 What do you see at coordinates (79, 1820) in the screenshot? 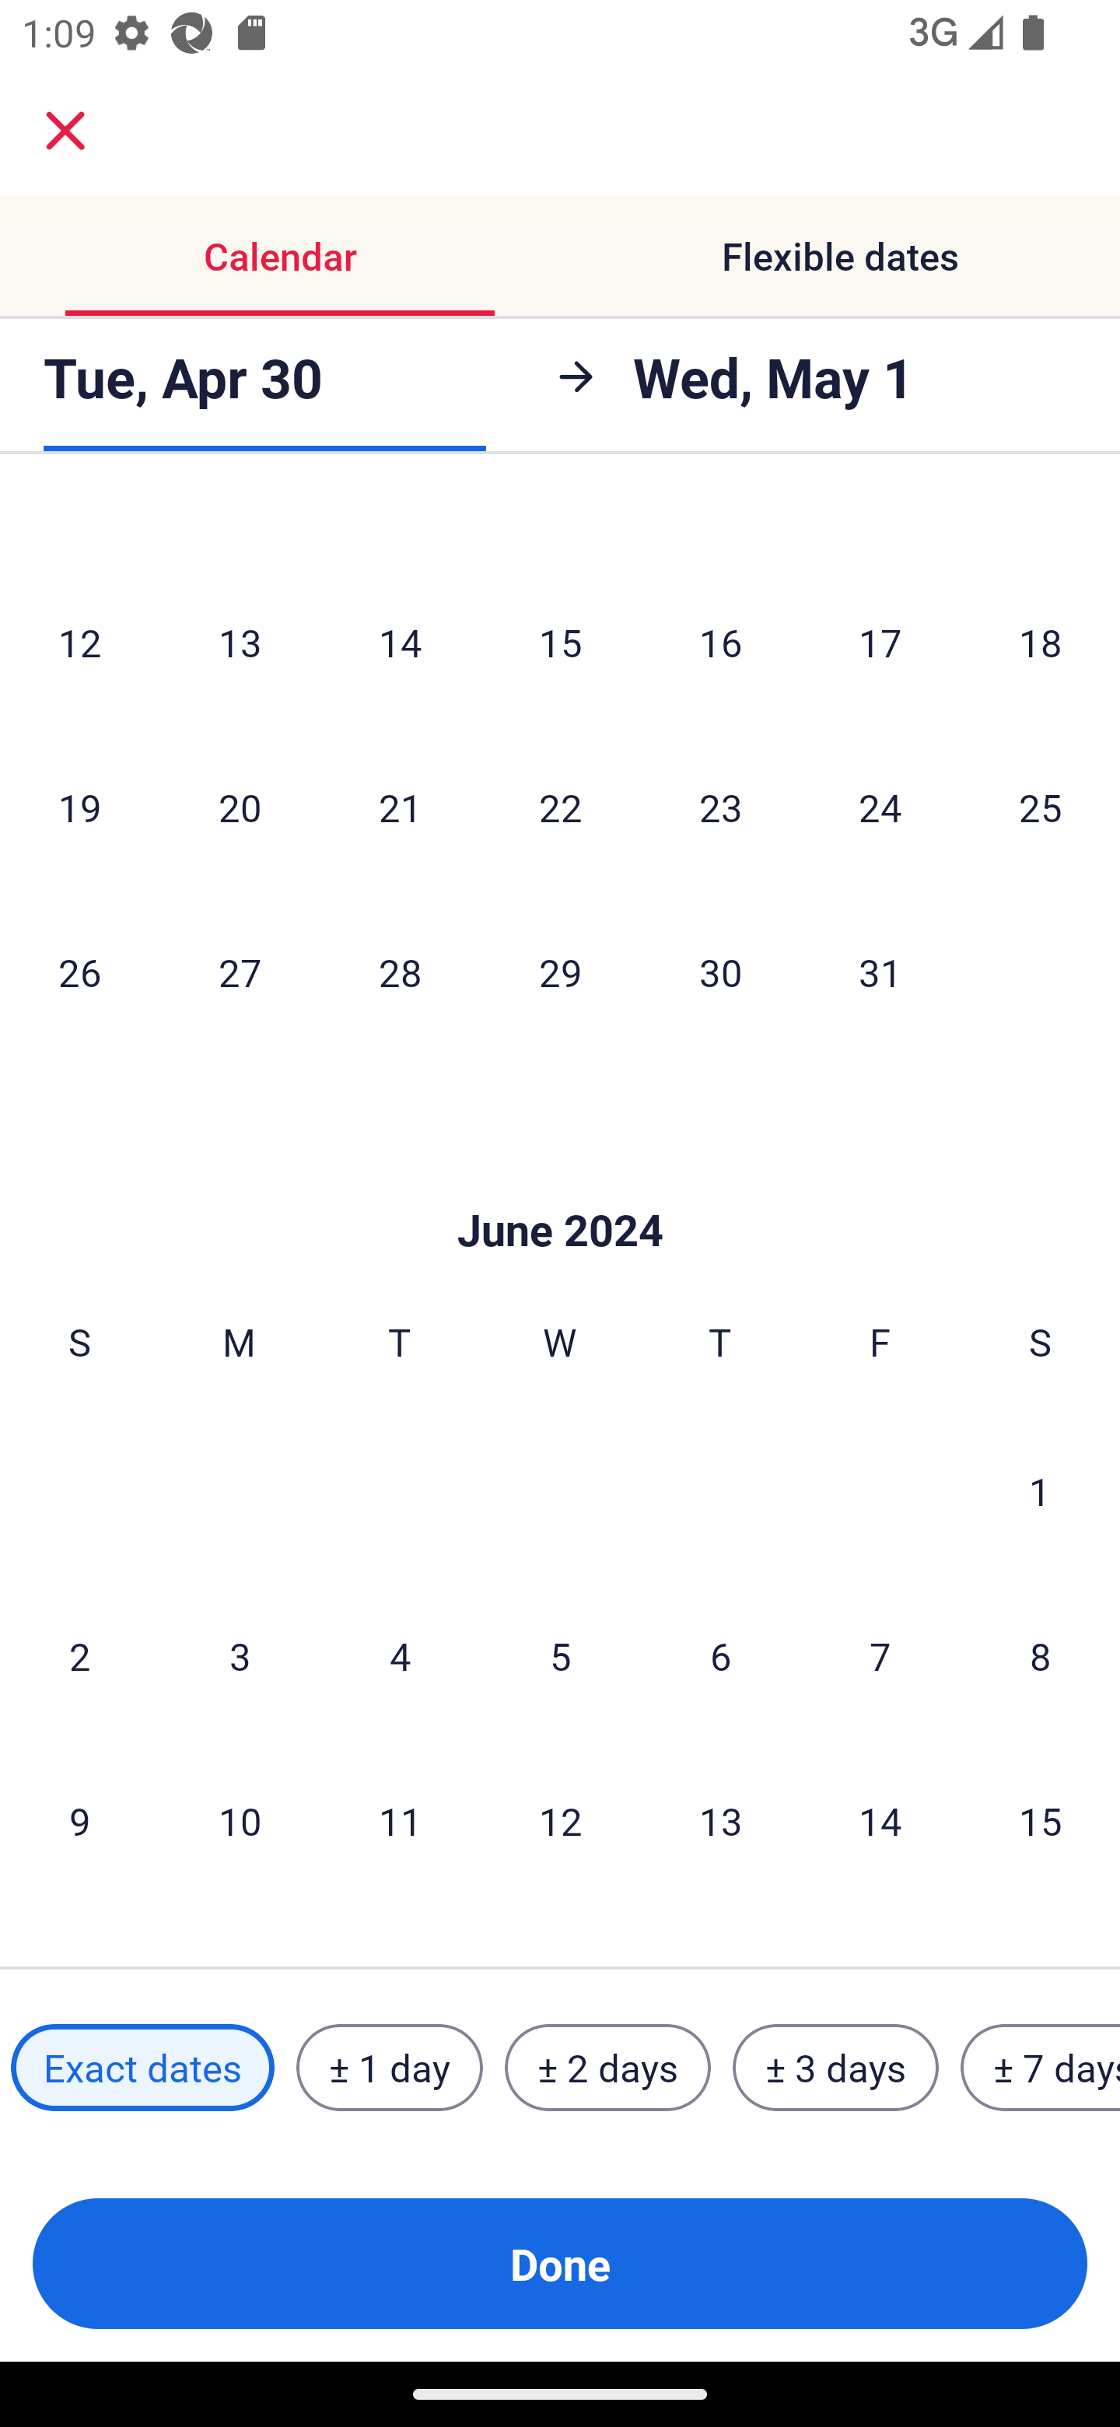
I see `9 Sunday, June 9, 2024` at bounding box center [79, 1820].